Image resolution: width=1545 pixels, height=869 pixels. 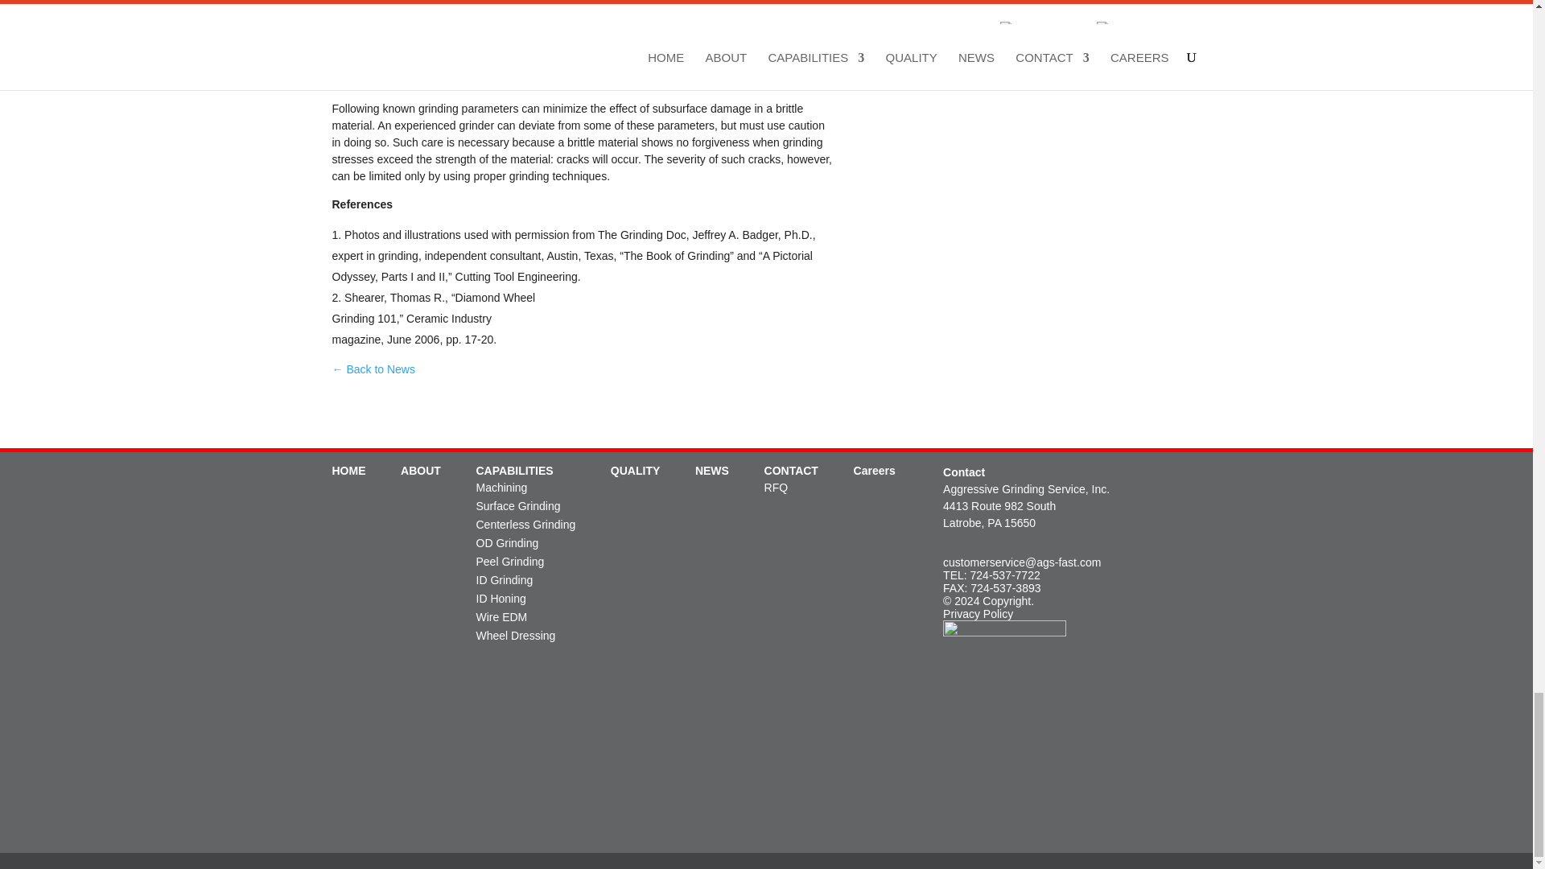 I want to click on Wheel Dressing, so click(x=516, y=636).